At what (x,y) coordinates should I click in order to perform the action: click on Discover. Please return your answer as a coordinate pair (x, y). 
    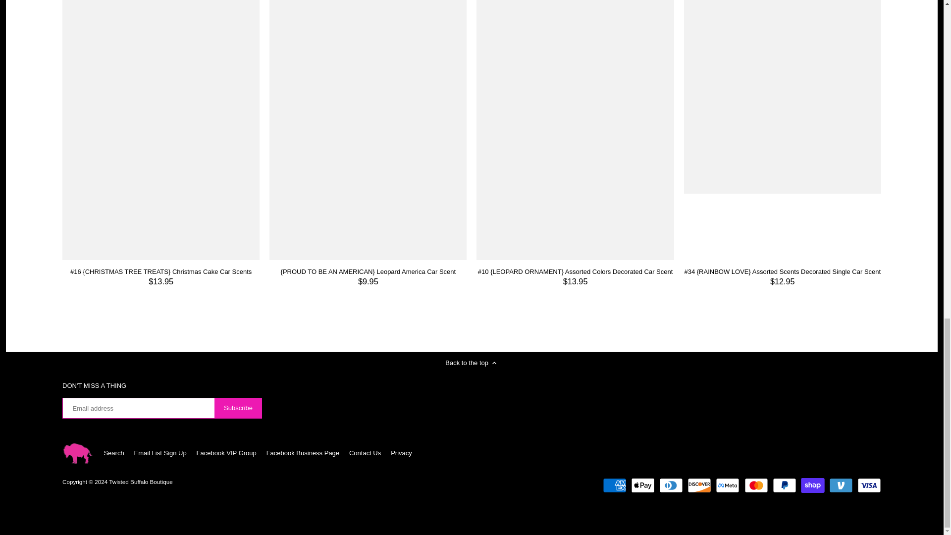
    Looking at the image, I should click on (699, 485).